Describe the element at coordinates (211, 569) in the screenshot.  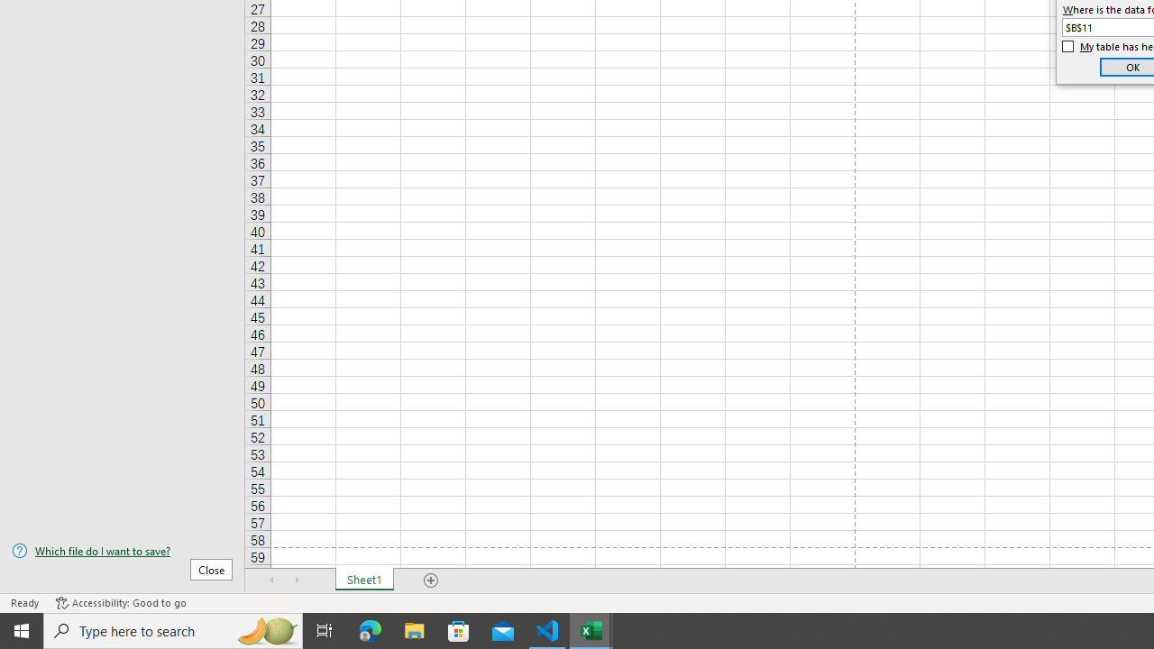
I see `Close` at that location.